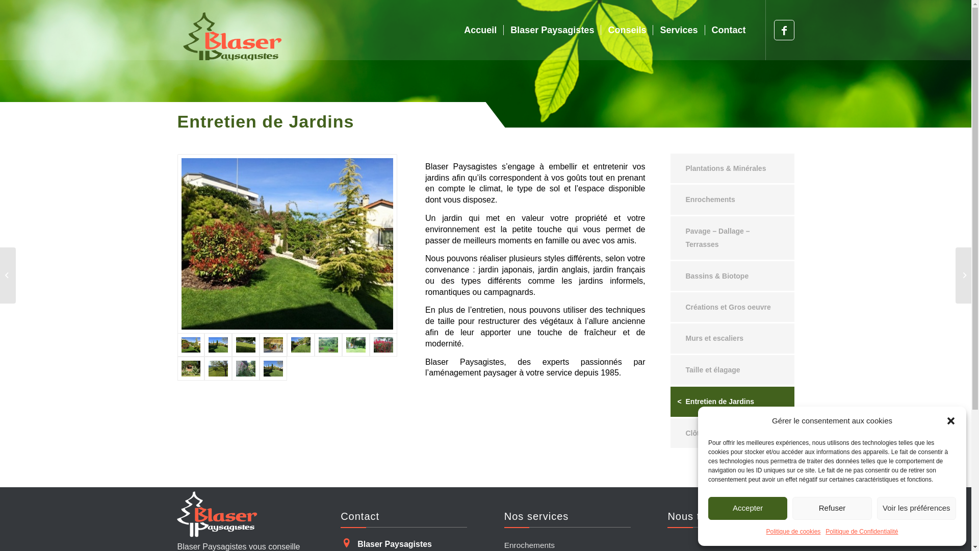 The width and height of the screenshot is (979, 551). What do you see at coordinates (273, 368) in the screenshot?
I see `Entretien Jardin Blaser Paysagiste (26)` at bounding box center [273, 368].